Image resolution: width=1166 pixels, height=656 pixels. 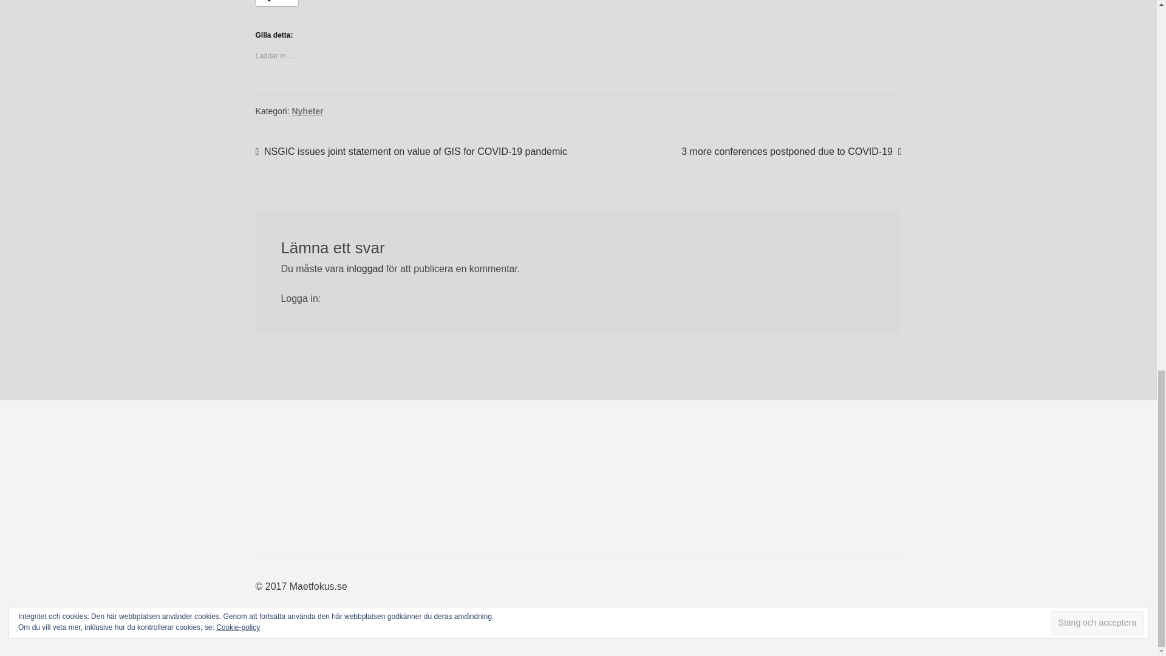 What do you see at coordinates (277, 2) in the screenshot?
I see `Dela` at bounding box center [277, 2].